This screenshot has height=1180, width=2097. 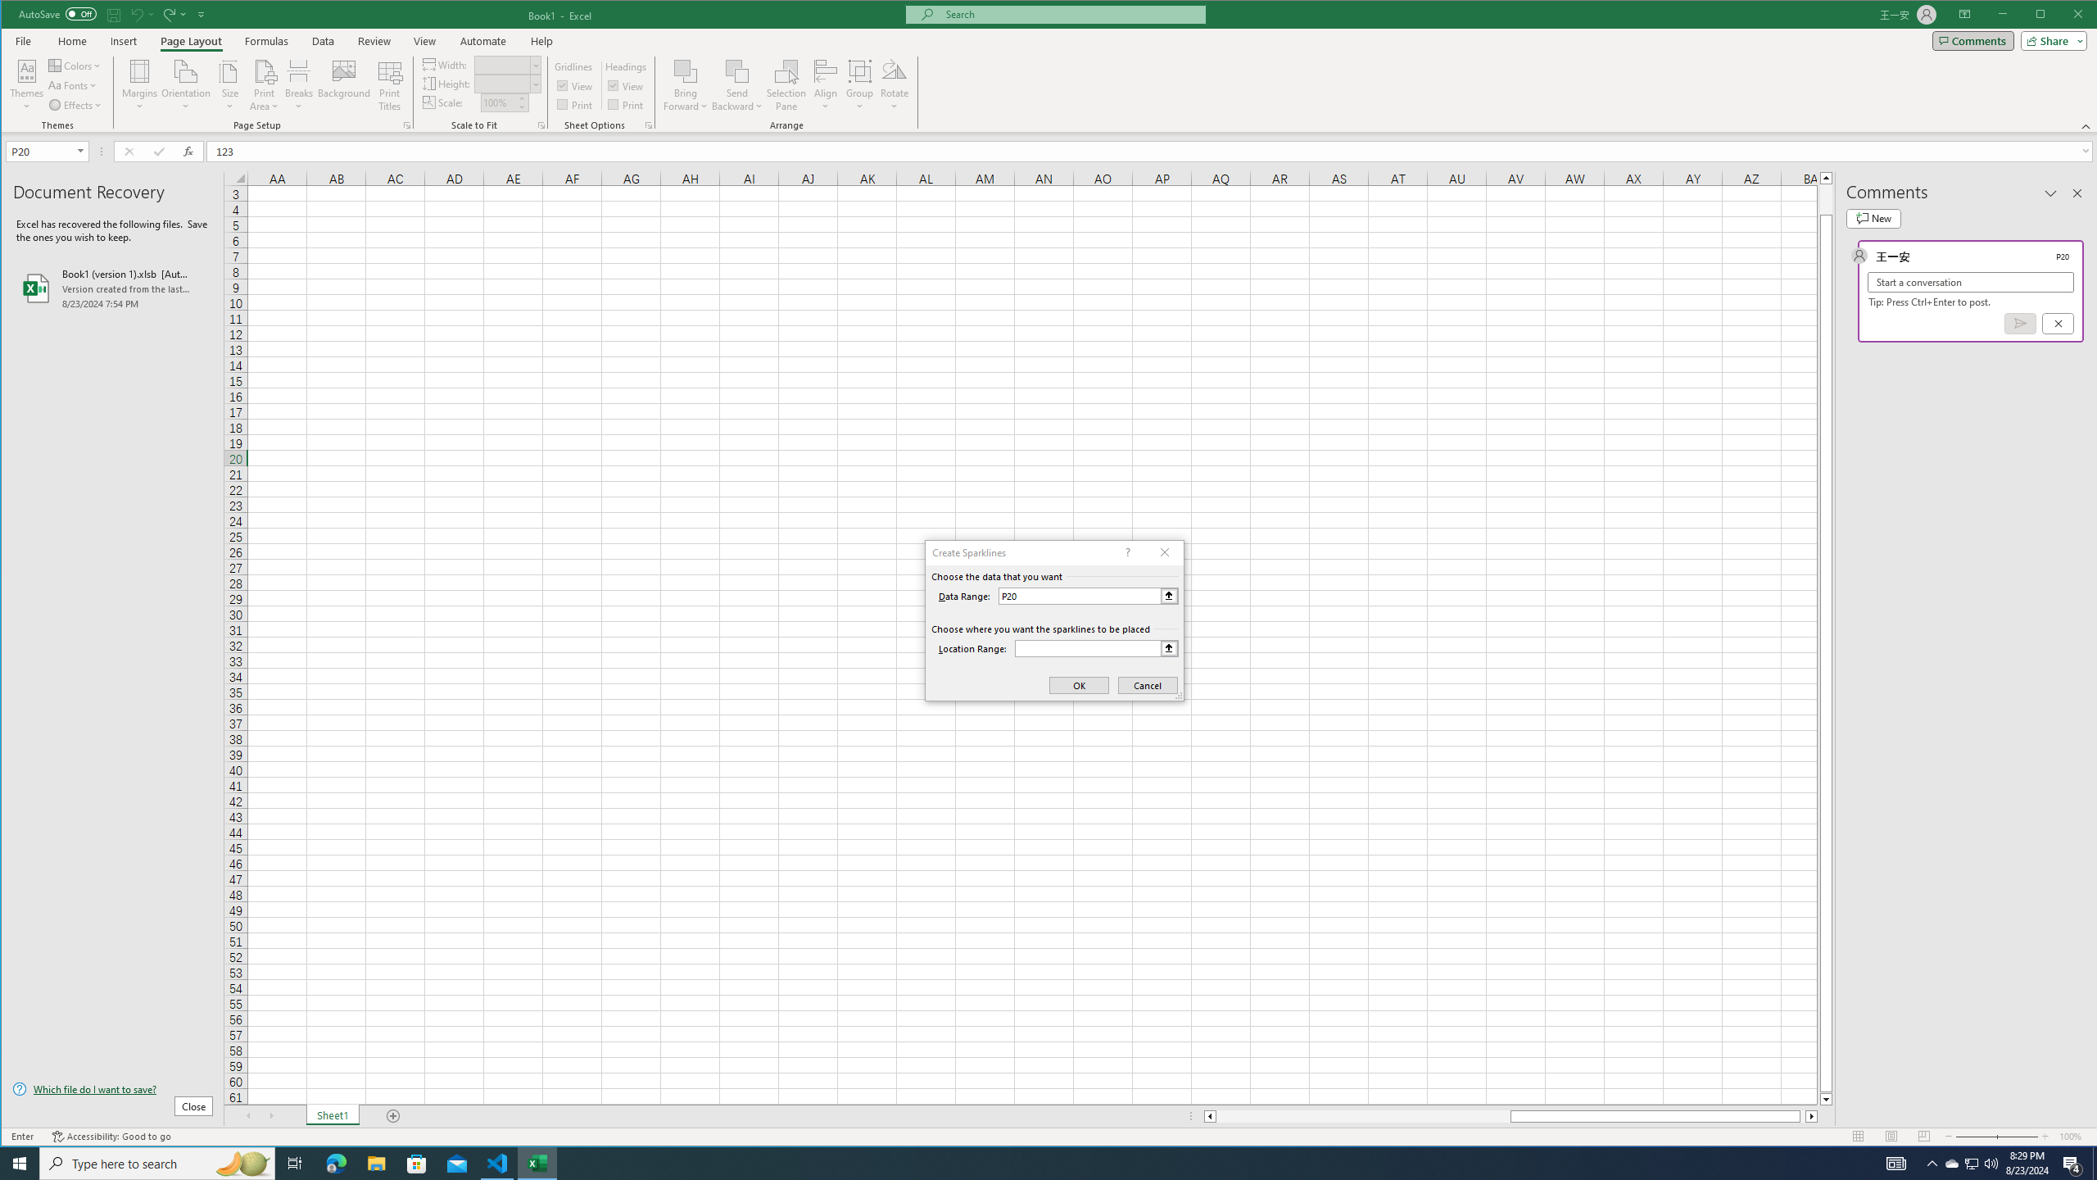 I want to click on Formula Bar, so click(x=1152, y=151).